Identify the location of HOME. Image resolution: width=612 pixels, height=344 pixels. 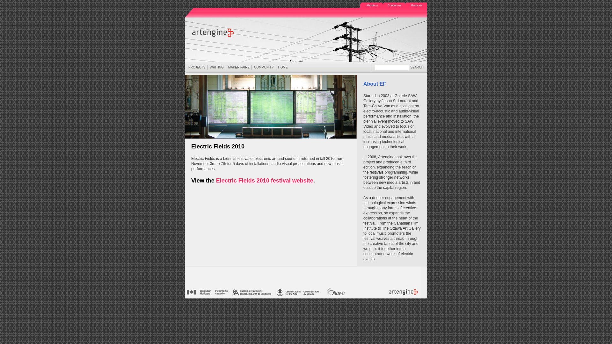
(283, 68).